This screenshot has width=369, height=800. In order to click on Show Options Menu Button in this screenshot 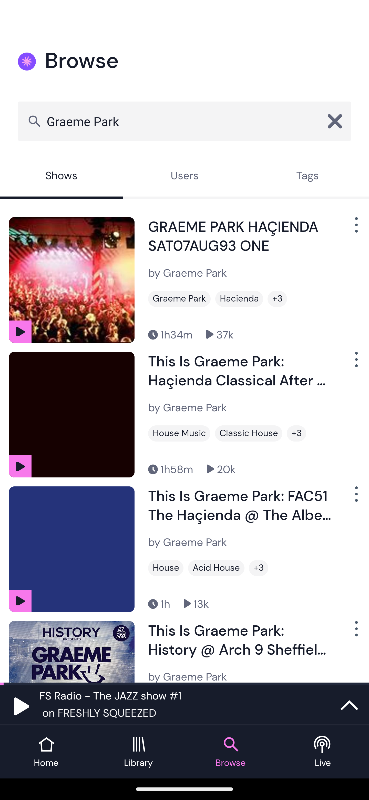, I will do `click(355, 229)`.